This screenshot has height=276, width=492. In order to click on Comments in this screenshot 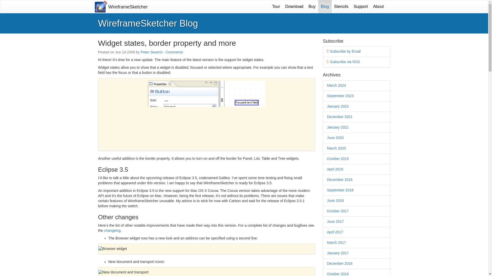, I will do `click(174, 52)`.